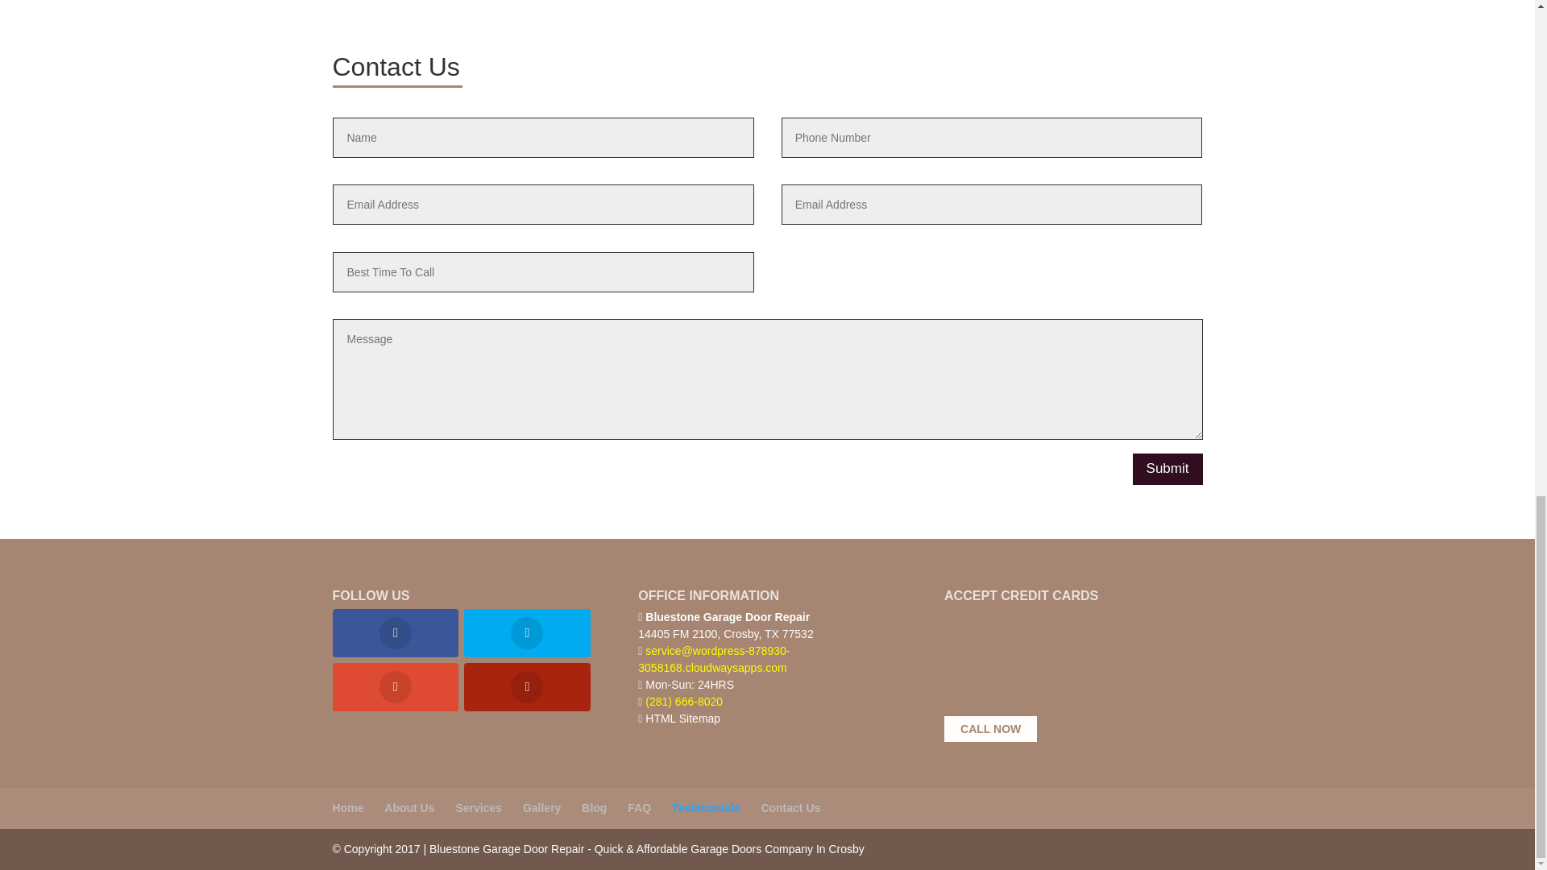 Image resolution: width=1547 pixels, height=870 pixels. Describe the element at coordinates (409, 808) in the screenshot. I see `About Us` at that location.